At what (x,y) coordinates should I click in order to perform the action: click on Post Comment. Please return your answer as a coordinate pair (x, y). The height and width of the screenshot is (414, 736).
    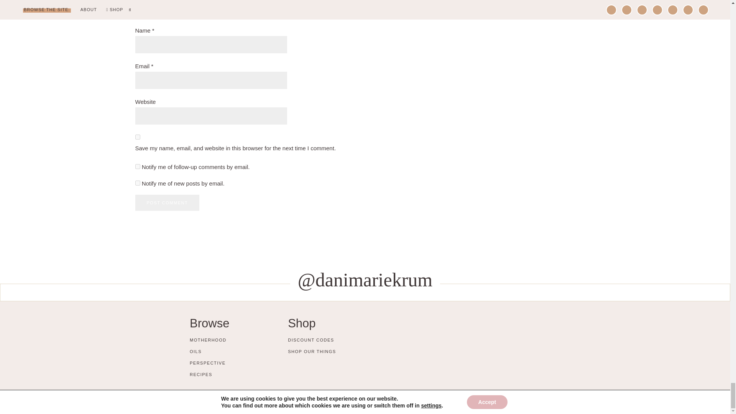
    Looking at the image, I should click on (167, 202).